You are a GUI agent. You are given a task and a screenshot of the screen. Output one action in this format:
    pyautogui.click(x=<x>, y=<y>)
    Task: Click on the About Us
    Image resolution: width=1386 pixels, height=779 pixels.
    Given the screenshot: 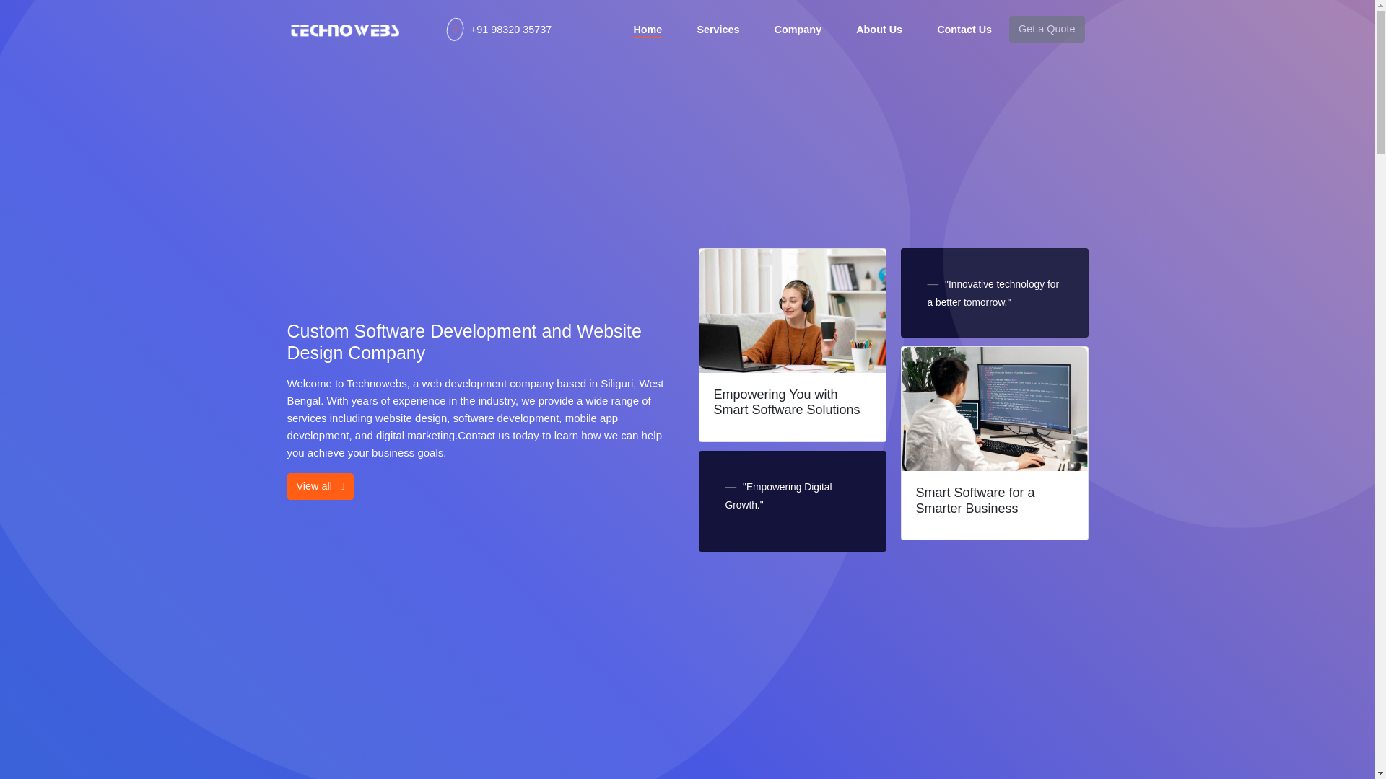 What is the action you would take?
    pyautogui.click(x=879, y=29)
    